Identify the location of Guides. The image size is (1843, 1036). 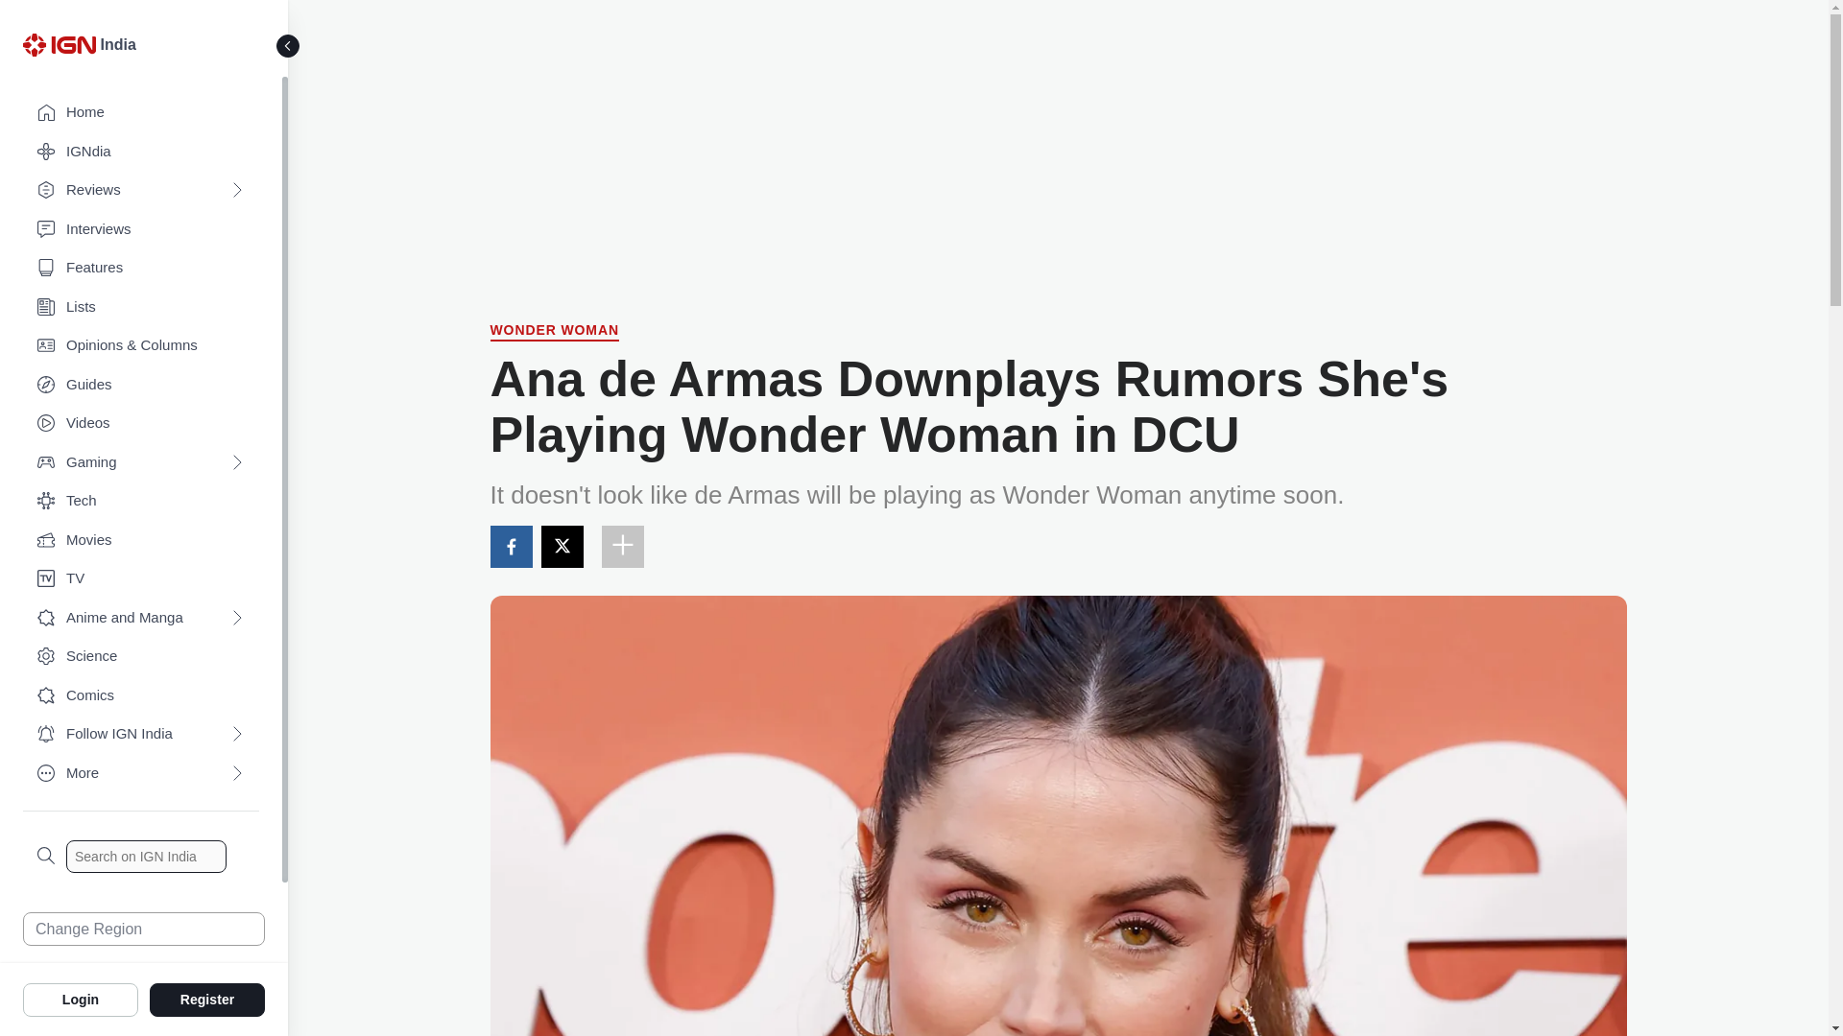
(140, 386).